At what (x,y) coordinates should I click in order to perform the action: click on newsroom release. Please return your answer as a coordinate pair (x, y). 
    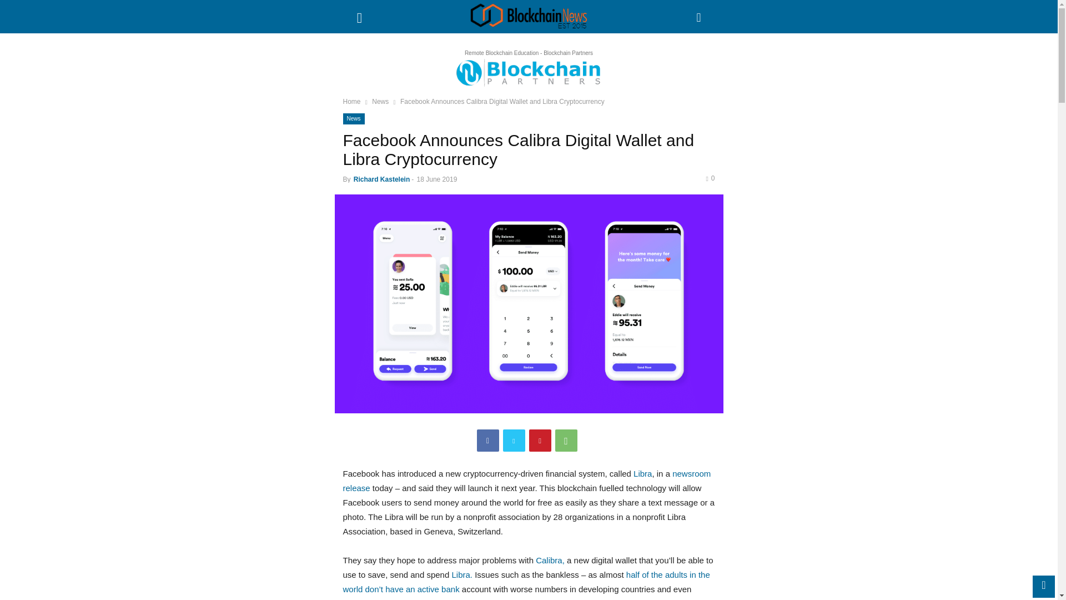
    Looking at the image, I should click on (527, 480).